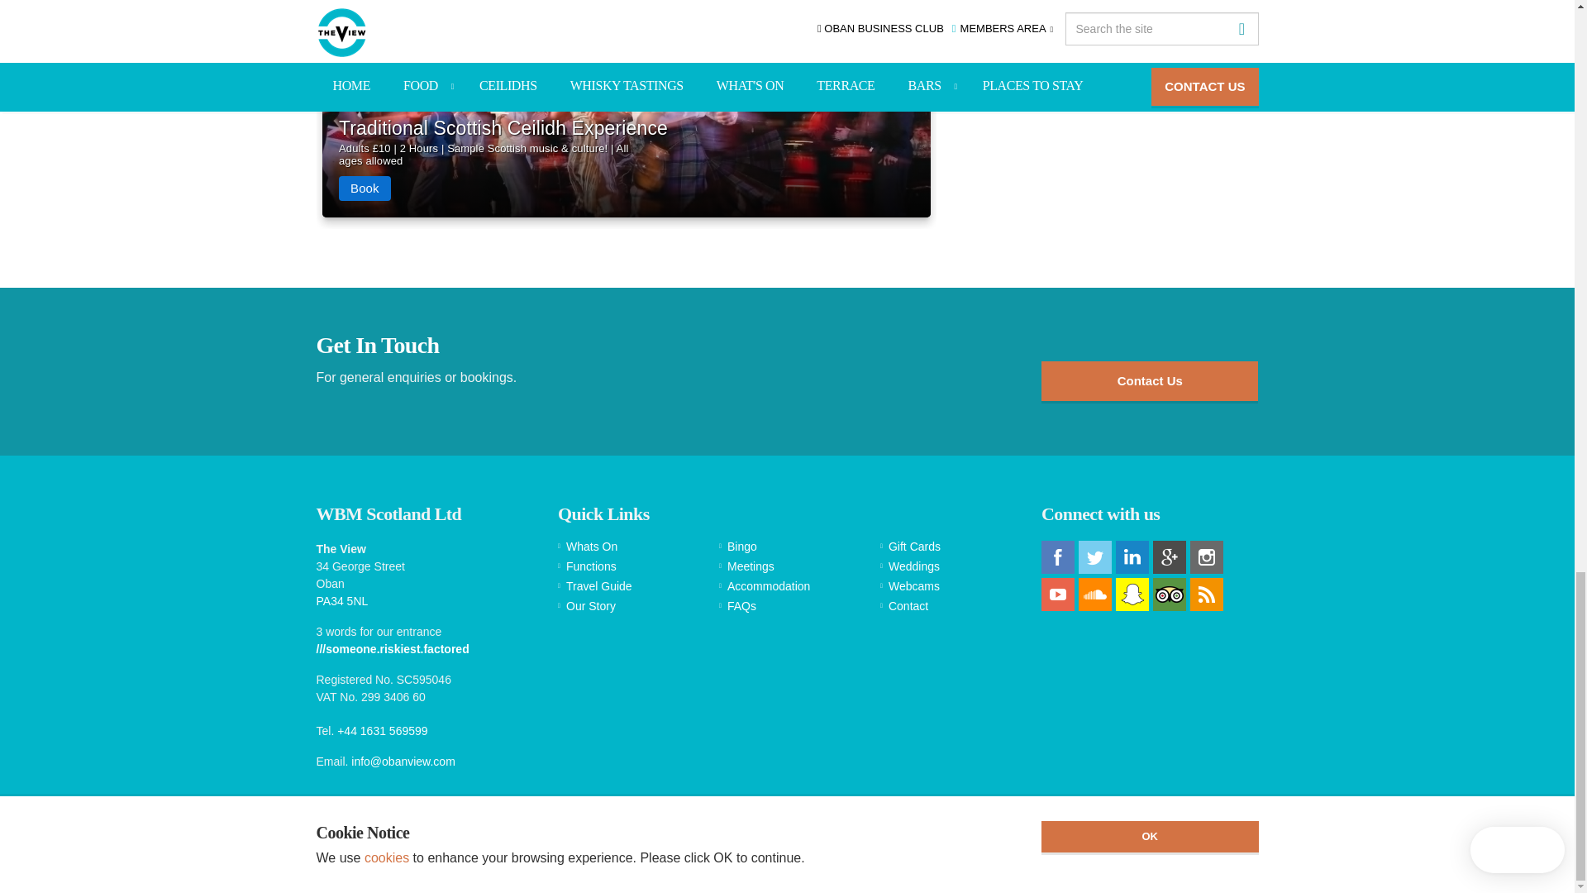  Describe the element at coordinates (1149, 380) in the screenshot. I see `Contact Us` at that location.